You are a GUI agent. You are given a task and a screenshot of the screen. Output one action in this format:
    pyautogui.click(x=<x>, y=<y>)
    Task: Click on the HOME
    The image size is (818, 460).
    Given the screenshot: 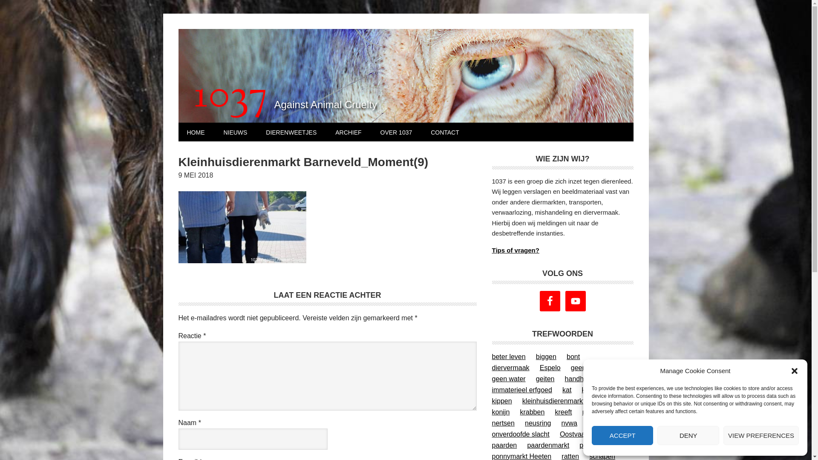 What is the action you would take?
    pyautogui.click(x=196, y=132)
    